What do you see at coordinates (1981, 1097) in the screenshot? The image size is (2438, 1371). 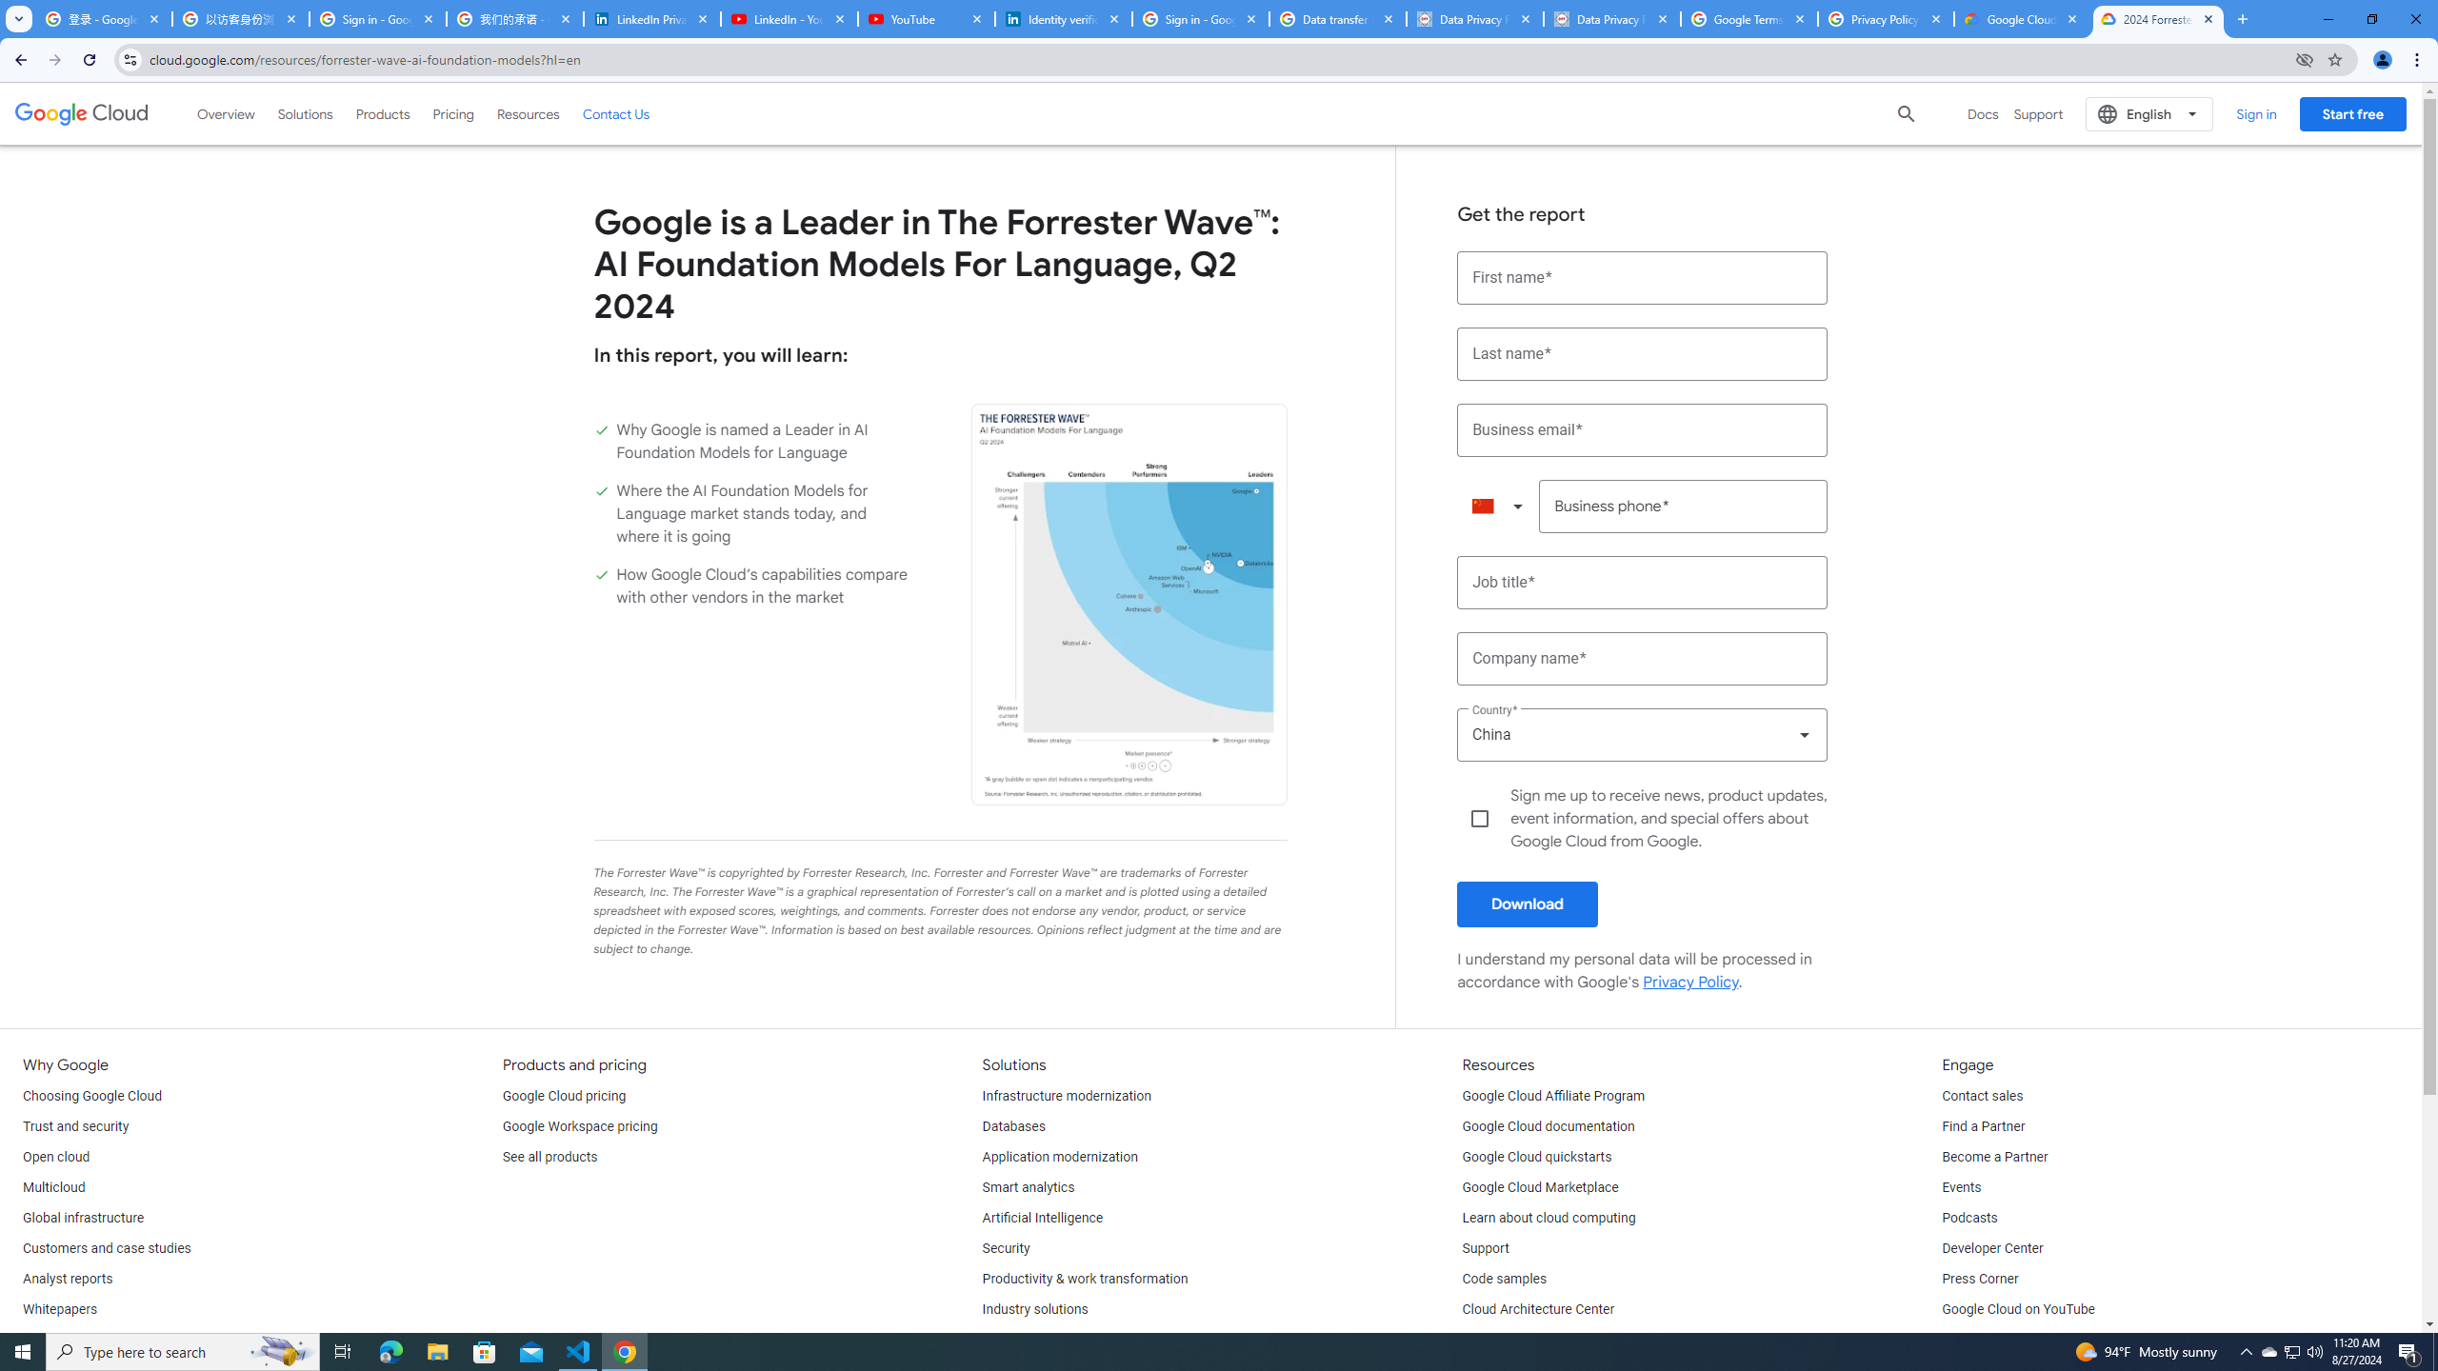 I see `Contact sales` at bounding box center [1981, 1097].